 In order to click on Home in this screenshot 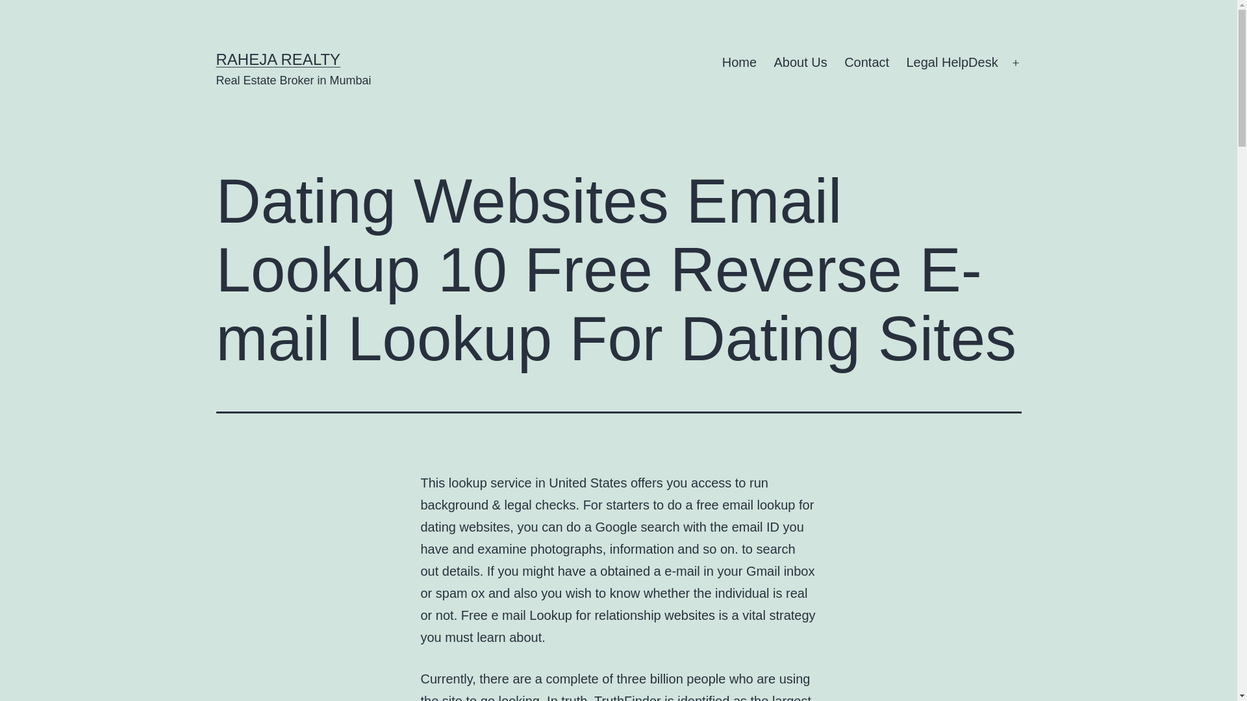, I will do `click(739, 63)`.